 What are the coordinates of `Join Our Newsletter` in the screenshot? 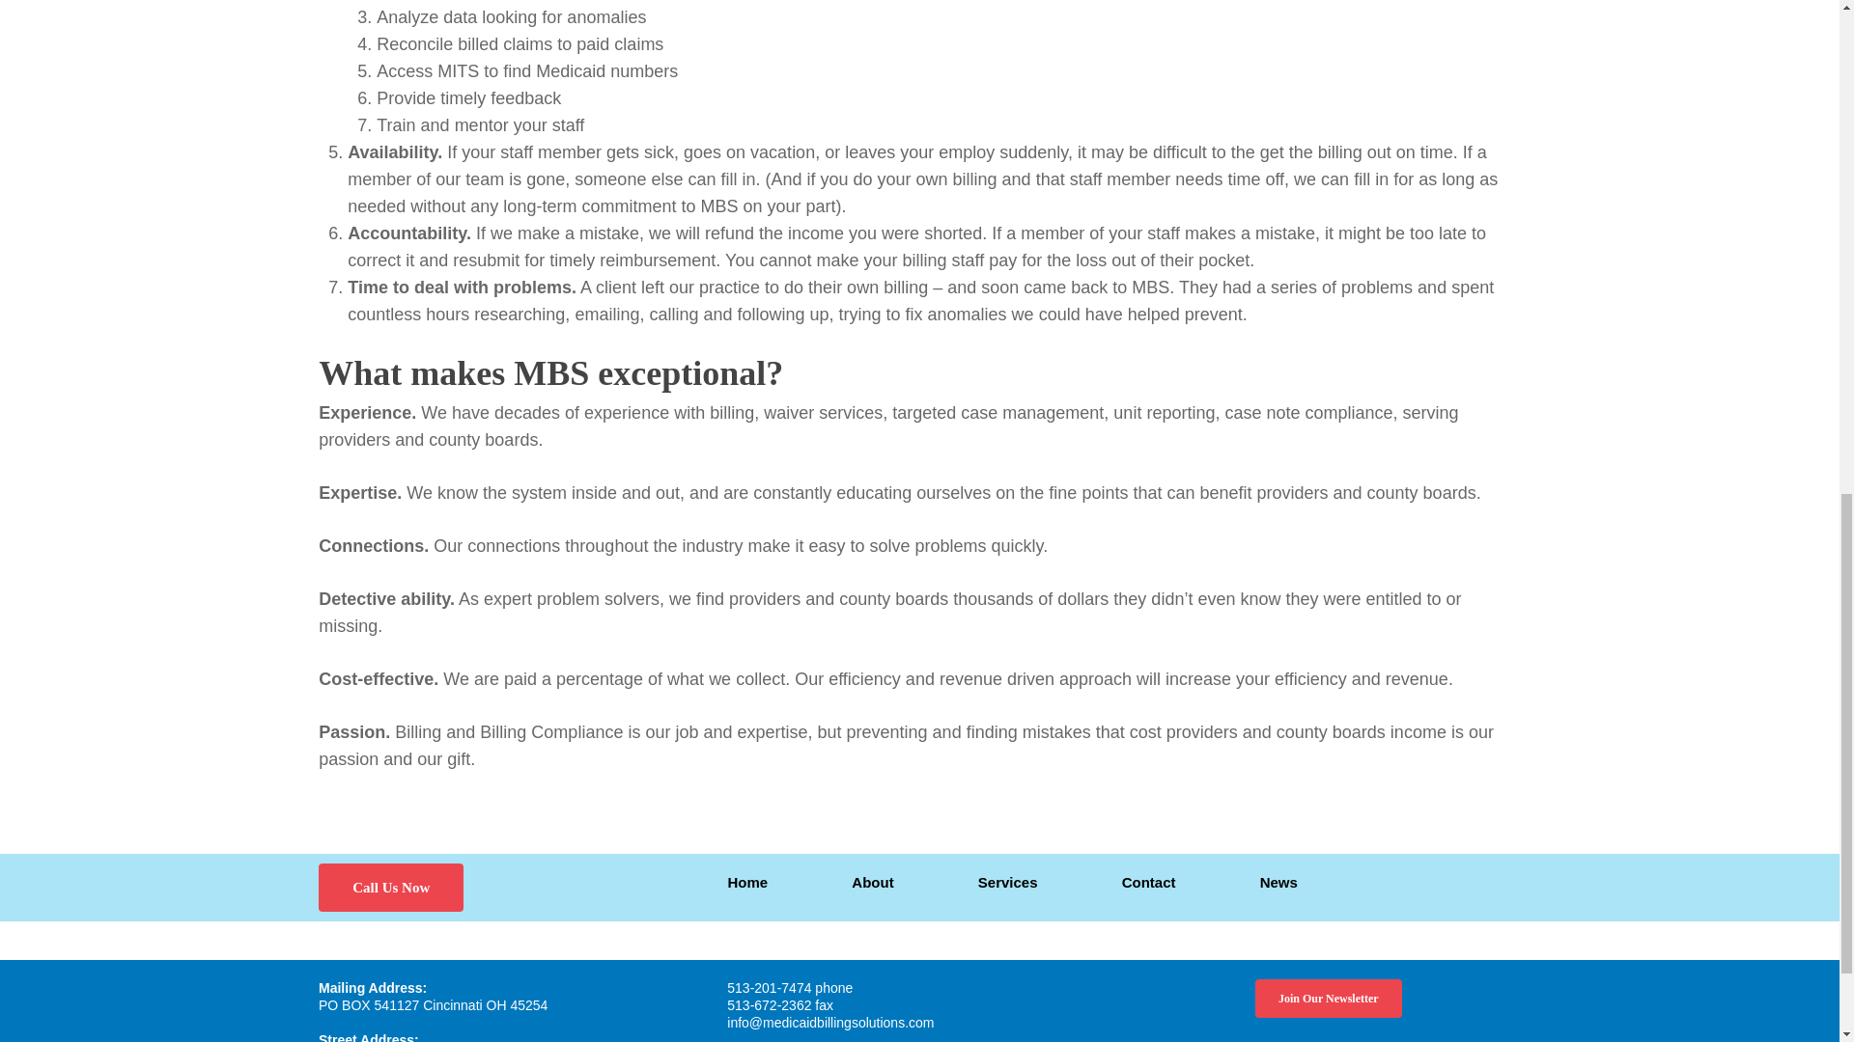 It's located at (1328, 999).